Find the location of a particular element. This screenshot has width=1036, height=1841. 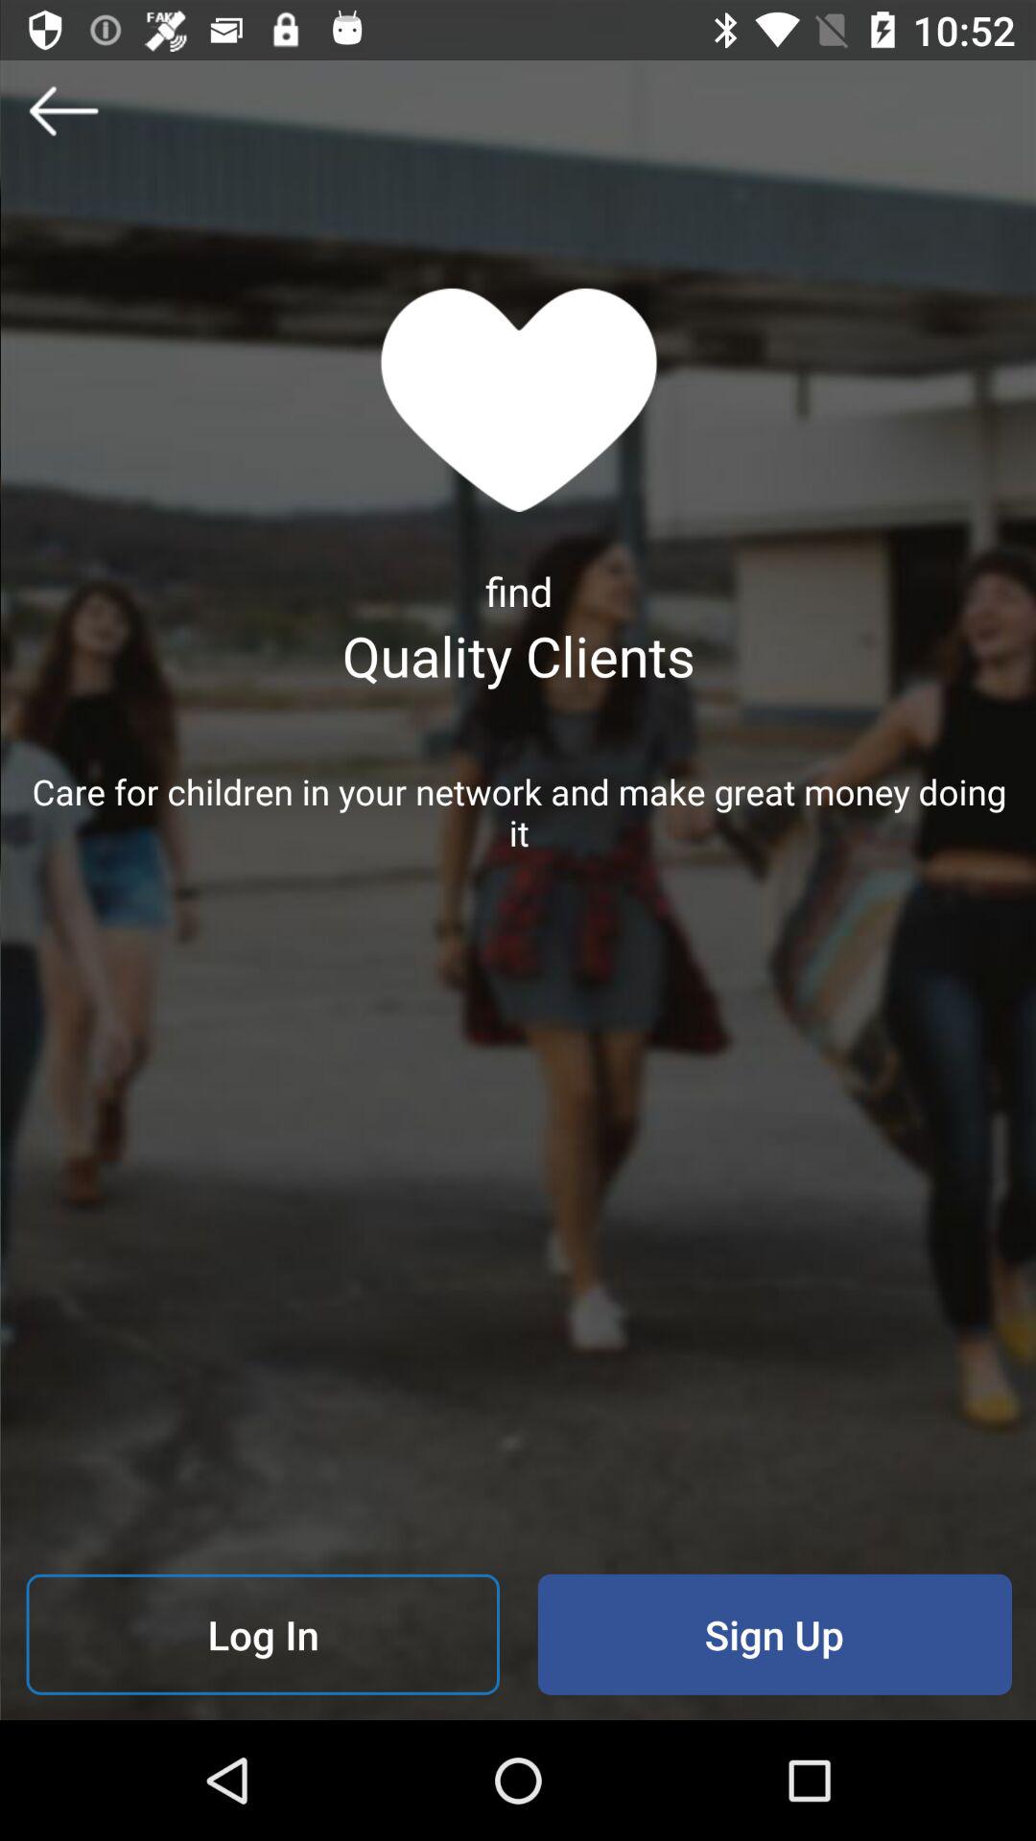

go to previous is located at coordinates (63, 110).